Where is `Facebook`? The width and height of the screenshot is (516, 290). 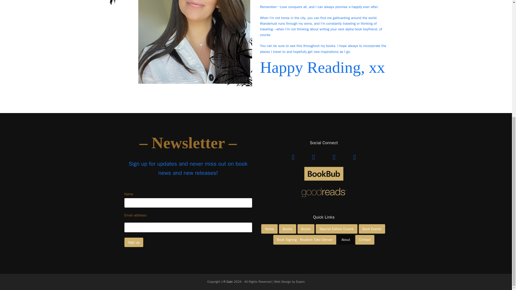 Facebook is located at coordinates (293, 155).